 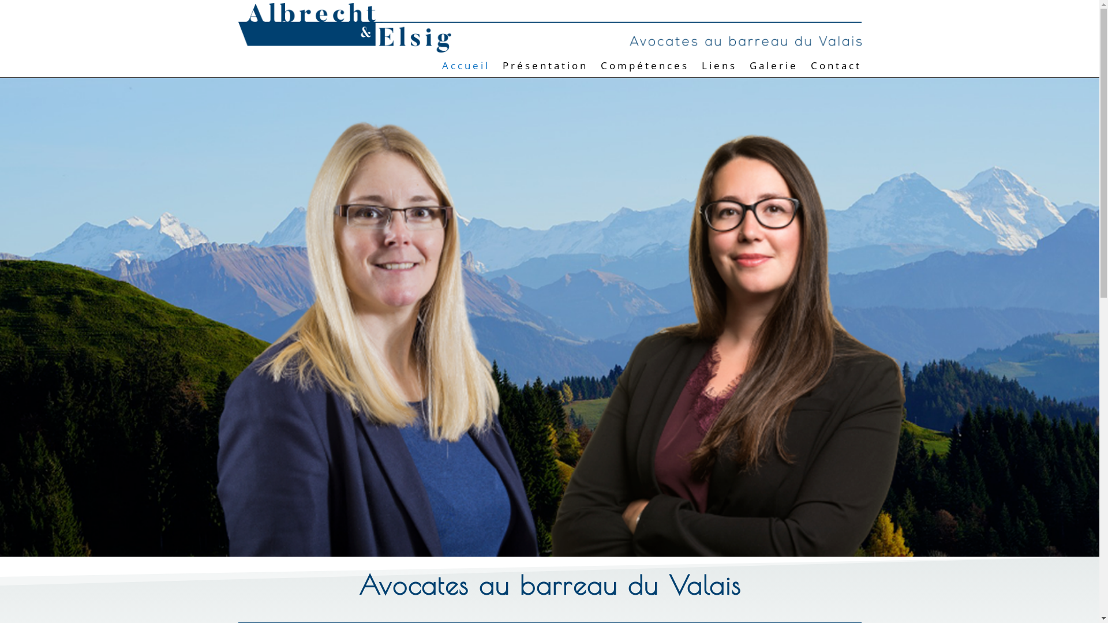 What do you see at coordinates (549, 321) in the screenshot?
I see `bandeau22-1` at bounding box center [549, 321].